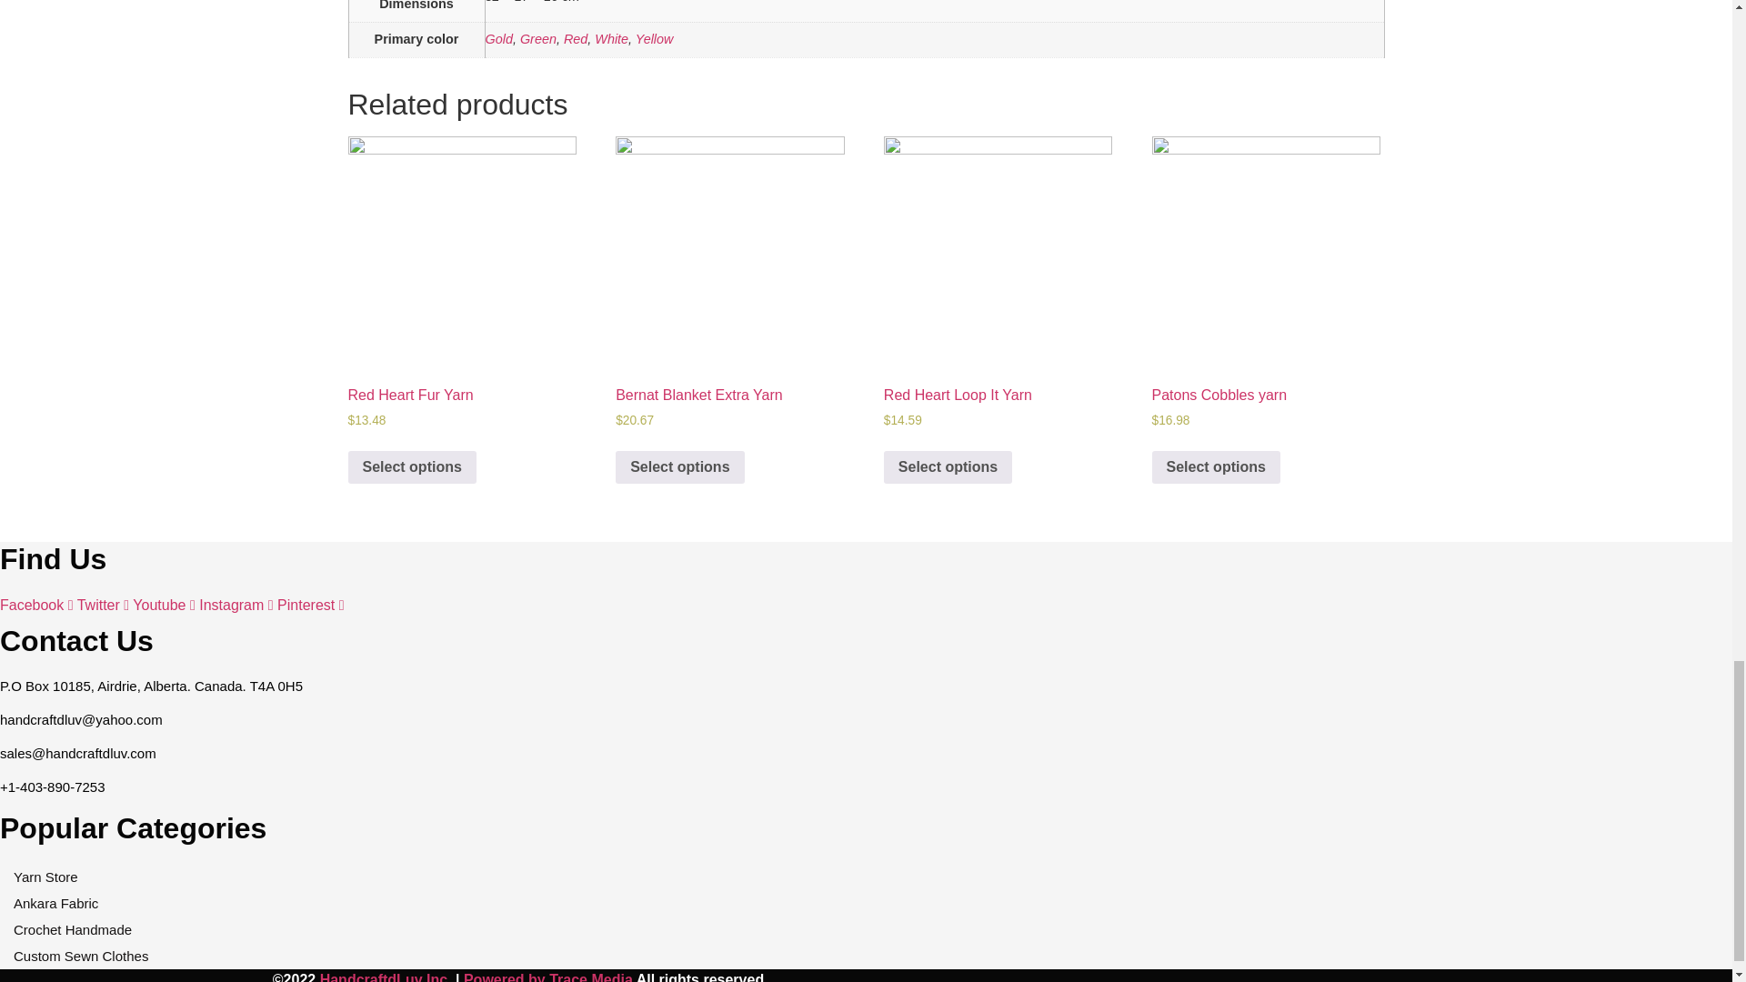 The image size is (1746, 982). I want to click on Select options, so click(411, 467).